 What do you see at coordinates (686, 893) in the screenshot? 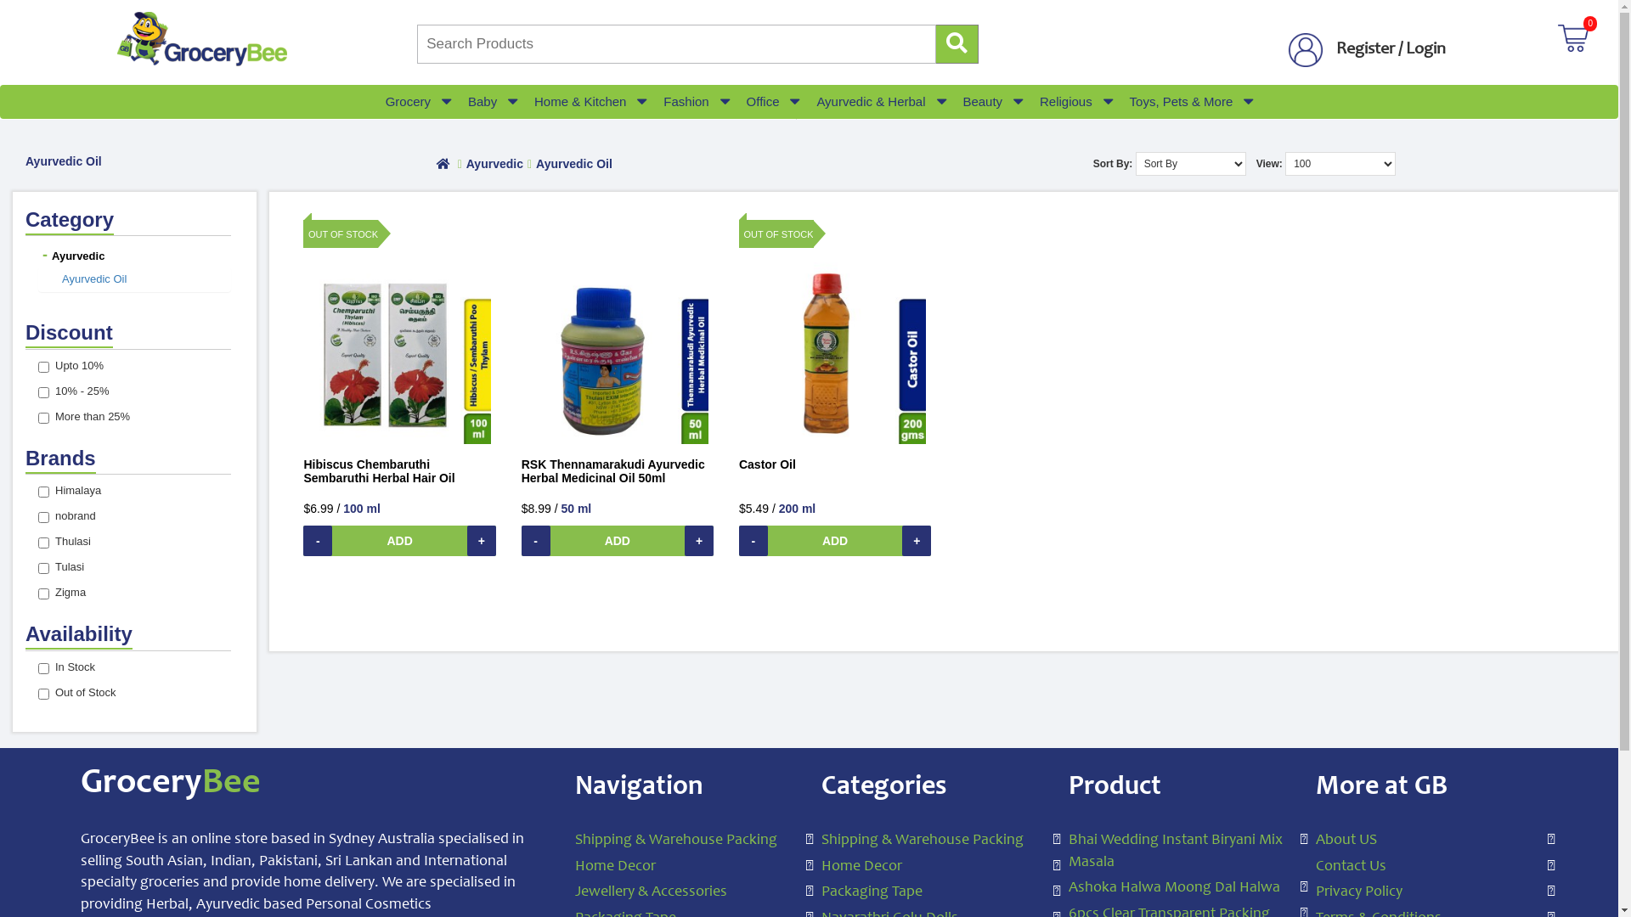
I see `Jewellery & Accessories` at bounding box center [686, 893].